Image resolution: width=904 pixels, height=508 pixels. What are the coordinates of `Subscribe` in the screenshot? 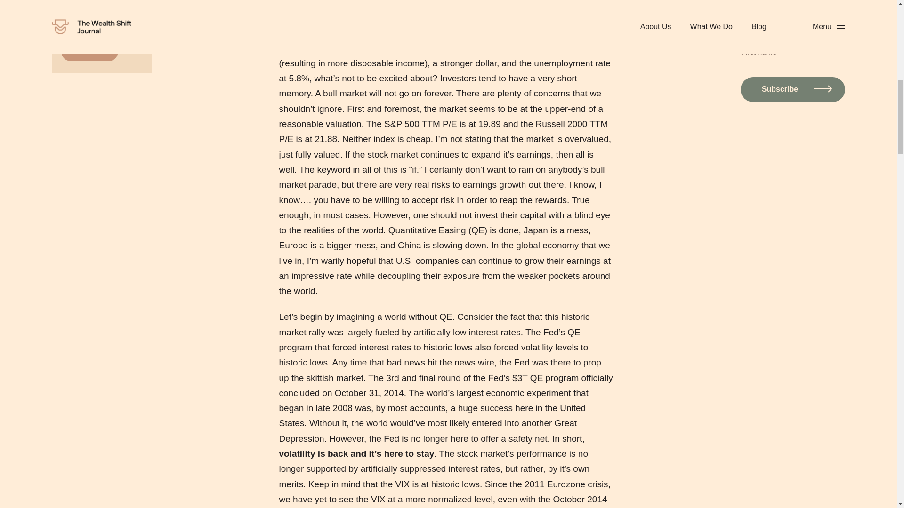 It's located at (793, 89).